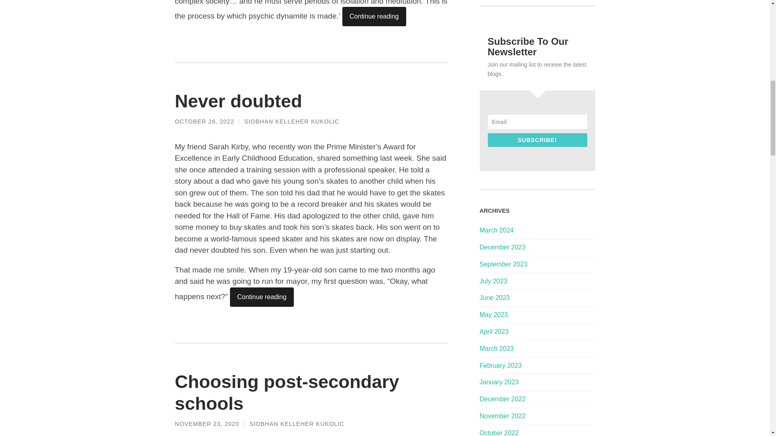  What do you see at coordinates (262, 297) in the screenshot?
I see `Continue reading` at bounding box center [262, 297].